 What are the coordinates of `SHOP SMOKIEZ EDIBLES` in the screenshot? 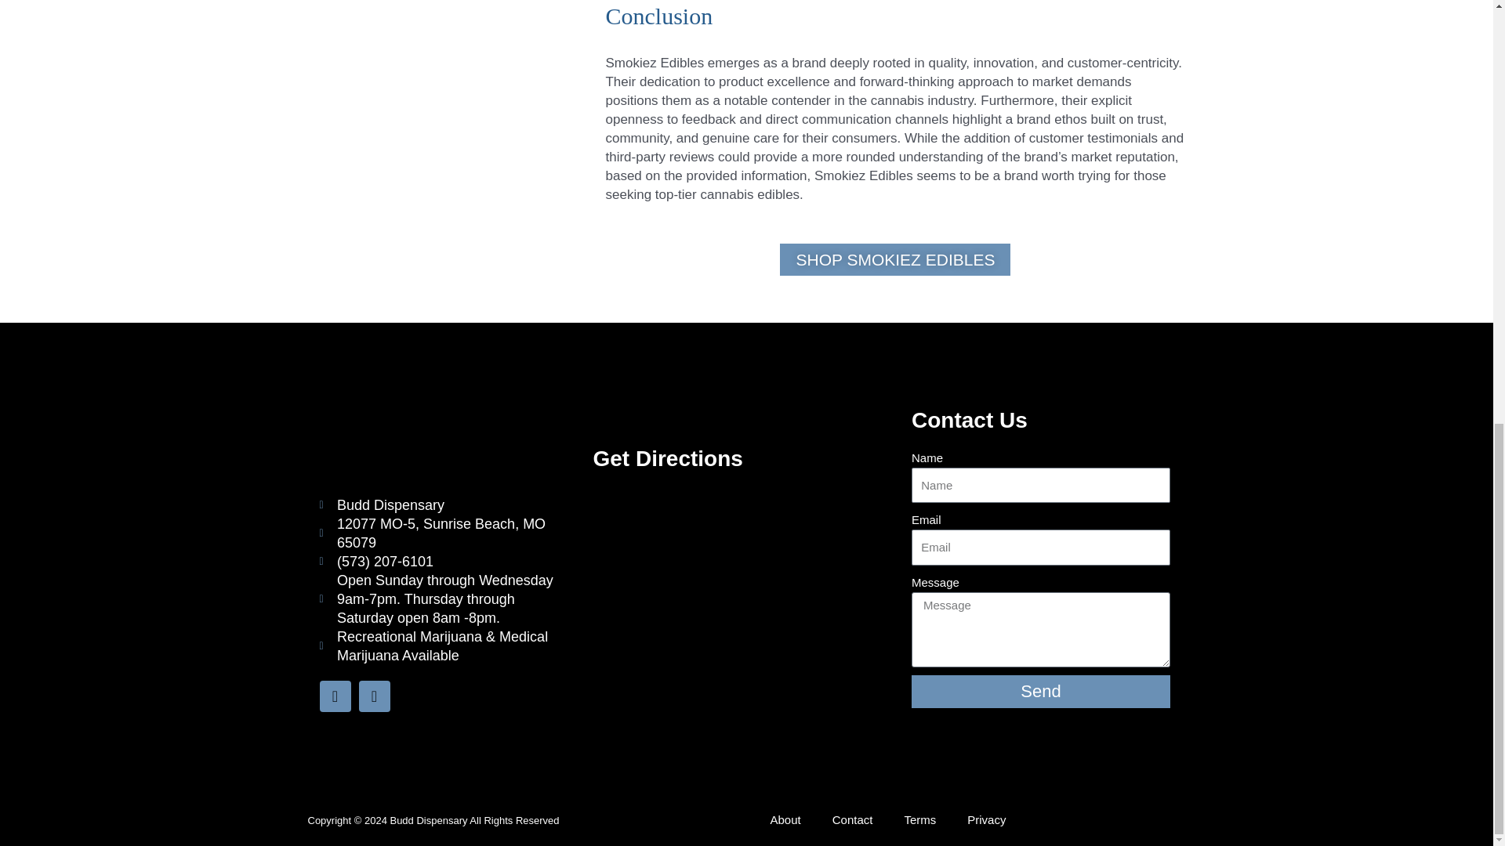 It's located at (894, 260).